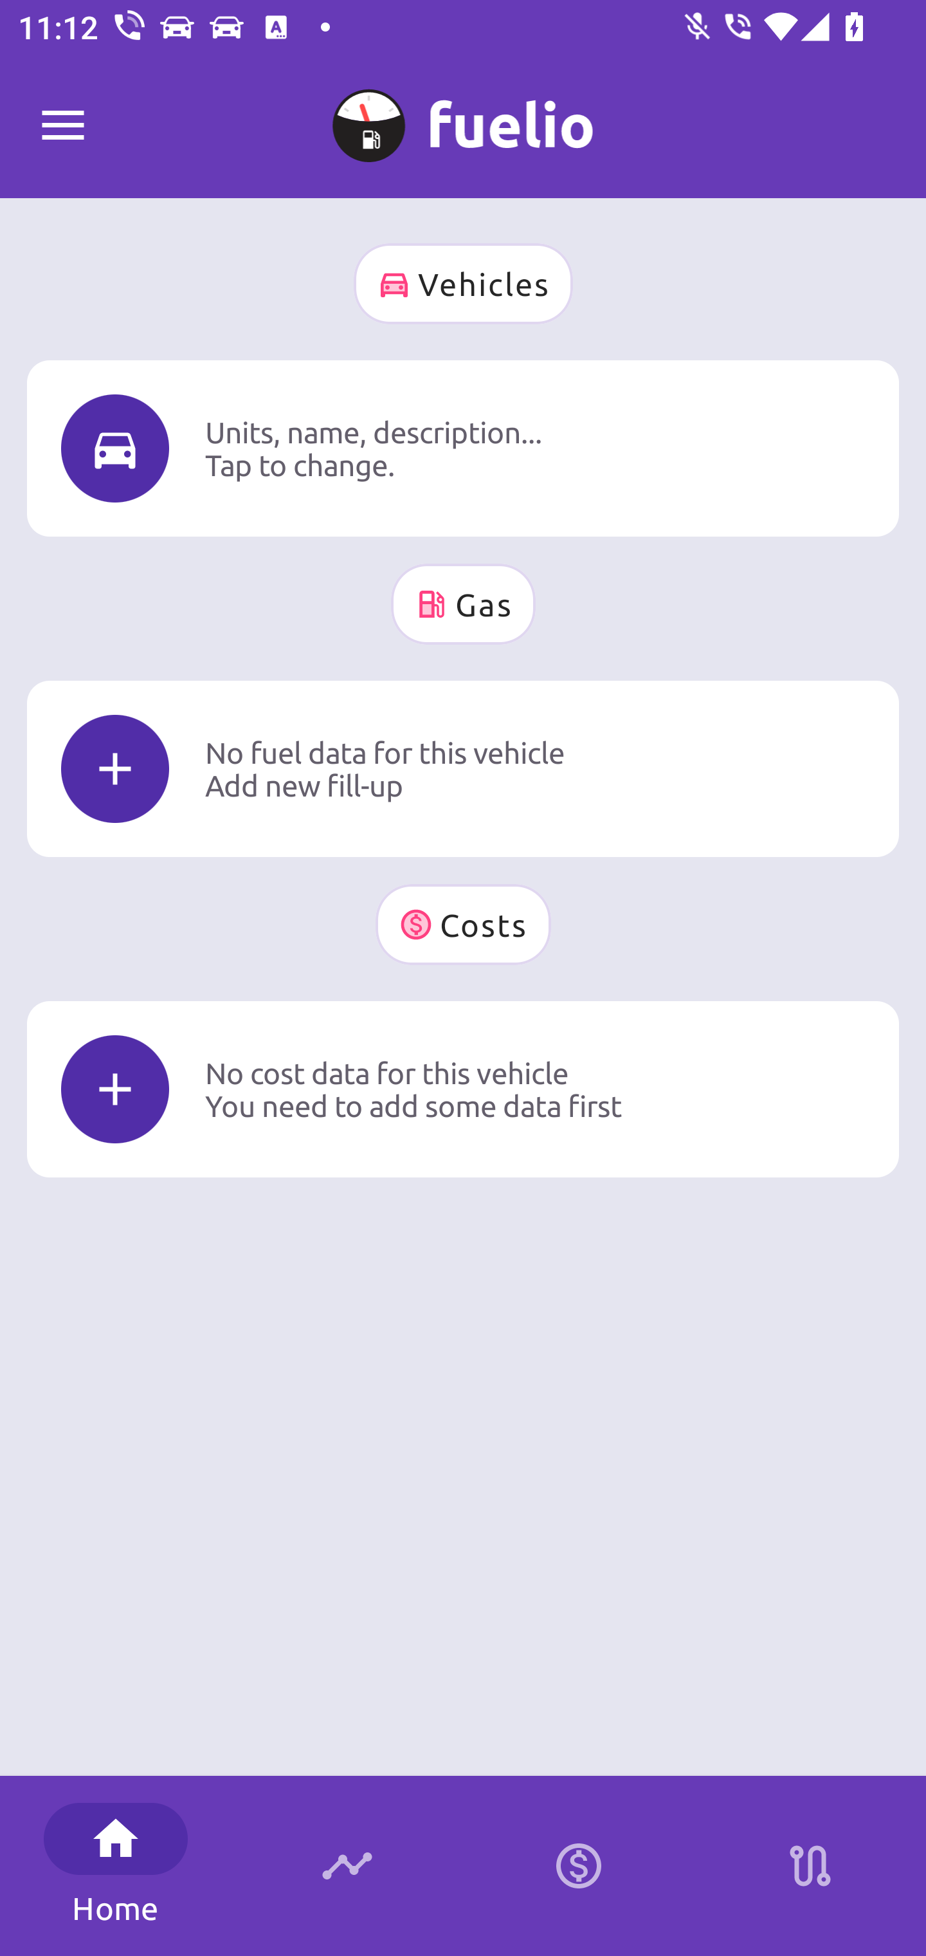 Image resolution: width=926 pixels, height=1956 pixels. I want to click on Icon, so click(115, 768).